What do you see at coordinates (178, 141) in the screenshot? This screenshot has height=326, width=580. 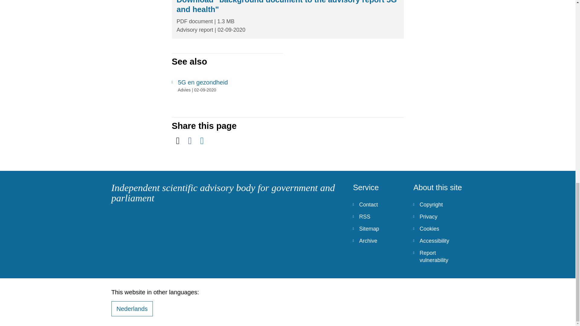 I see `Share this page on your Twitter account` at bounding box center [178, 141].